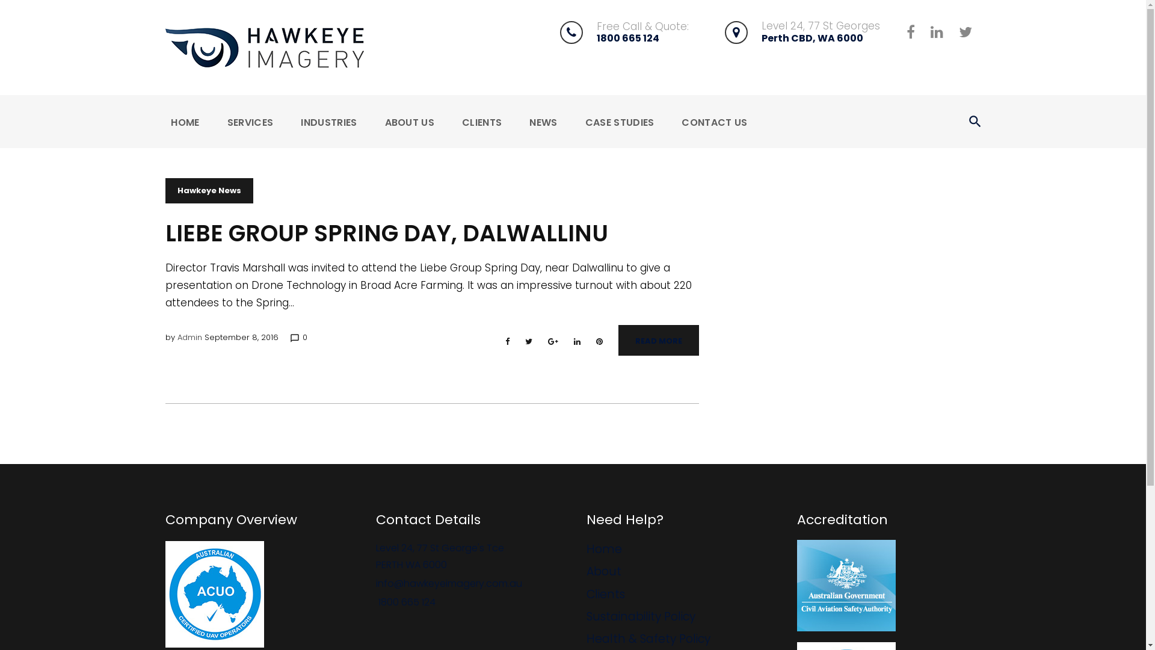  Describe the element at coordinates (543, 122) in the screenshot. I see `NEWS` at that location.